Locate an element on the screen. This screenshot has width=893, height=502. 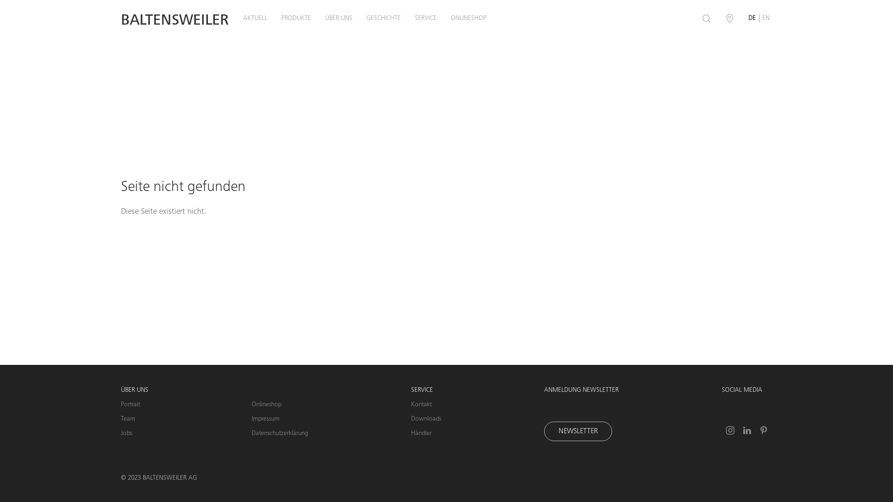
Downloads is located at coordinates (426, 419).